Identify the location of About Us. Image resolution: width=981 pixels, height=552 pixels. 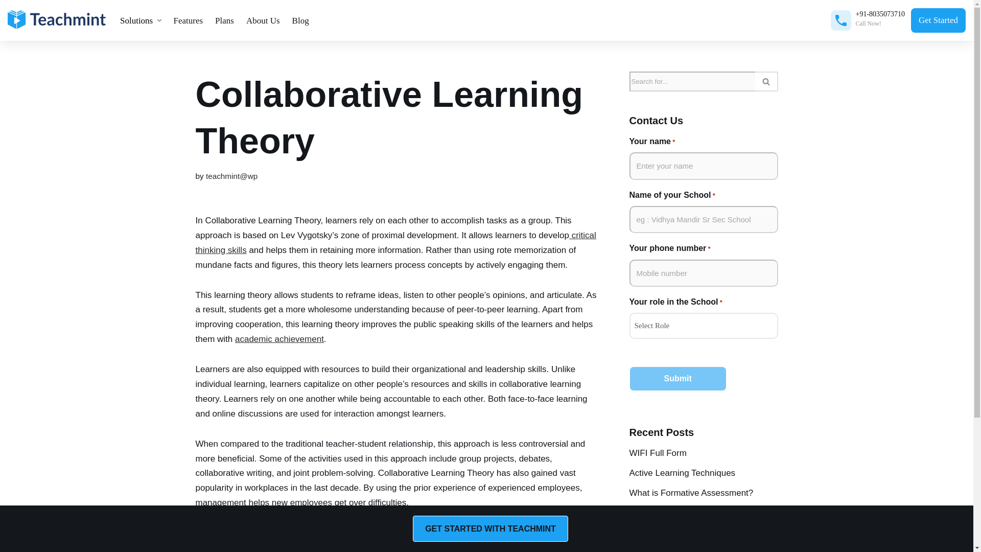
(263, 20).